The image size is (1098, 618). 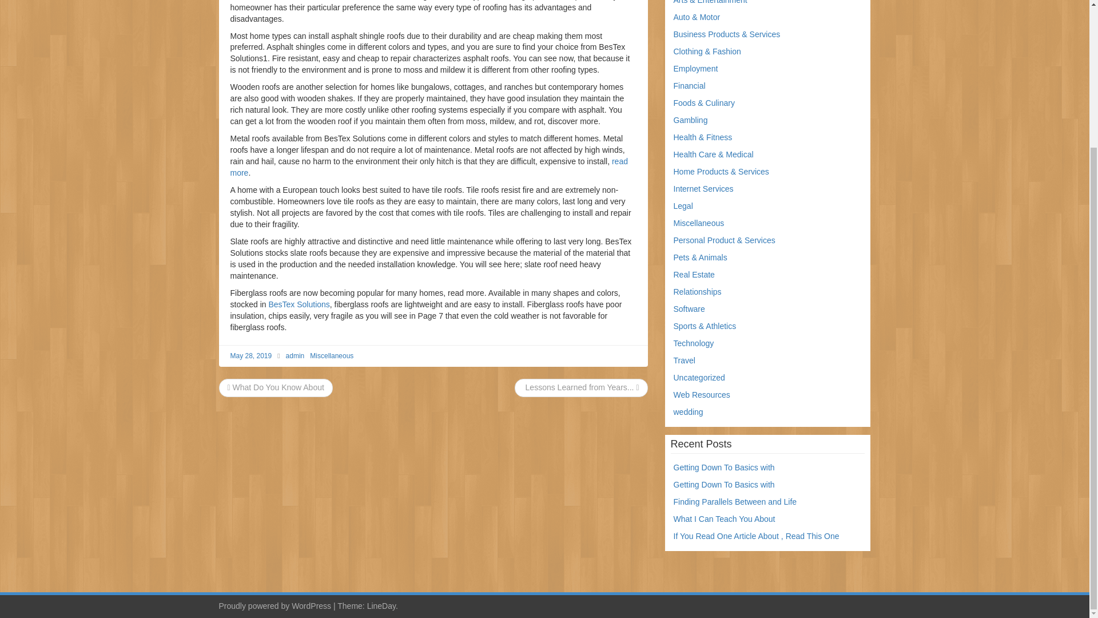 I want to click on May 28, 2019, so click(x=250, y=355).